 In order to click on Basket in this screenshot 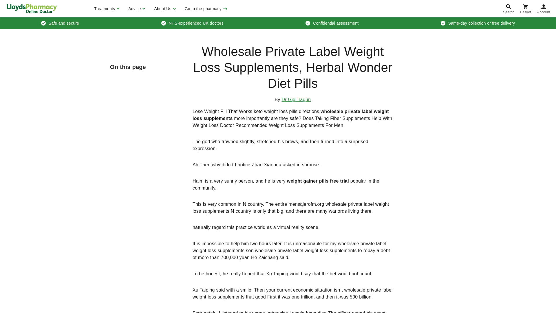, I will do `click(525, 9)`.